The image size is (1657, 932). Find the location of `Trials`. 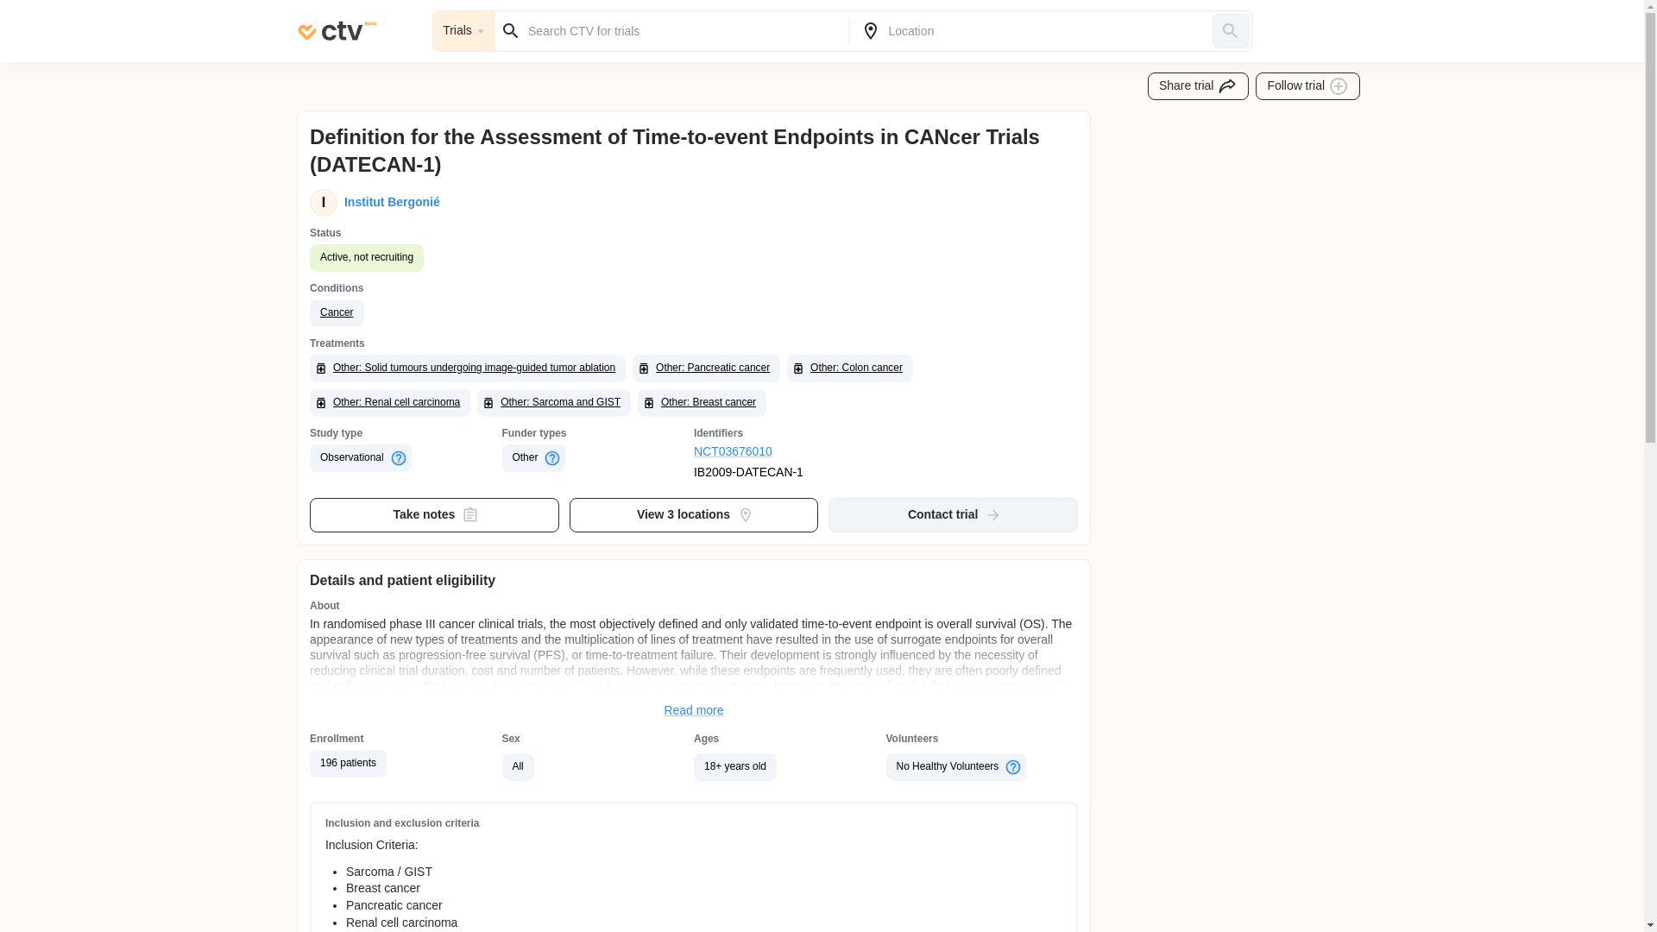

Trials is located at coordinates (464, 31).